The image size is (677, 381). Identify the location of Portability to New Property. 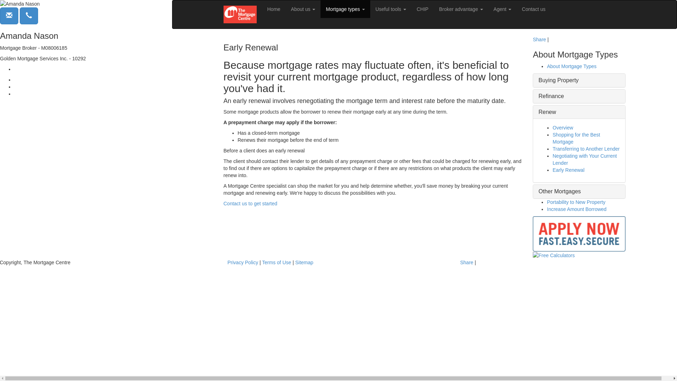
(576, 202).